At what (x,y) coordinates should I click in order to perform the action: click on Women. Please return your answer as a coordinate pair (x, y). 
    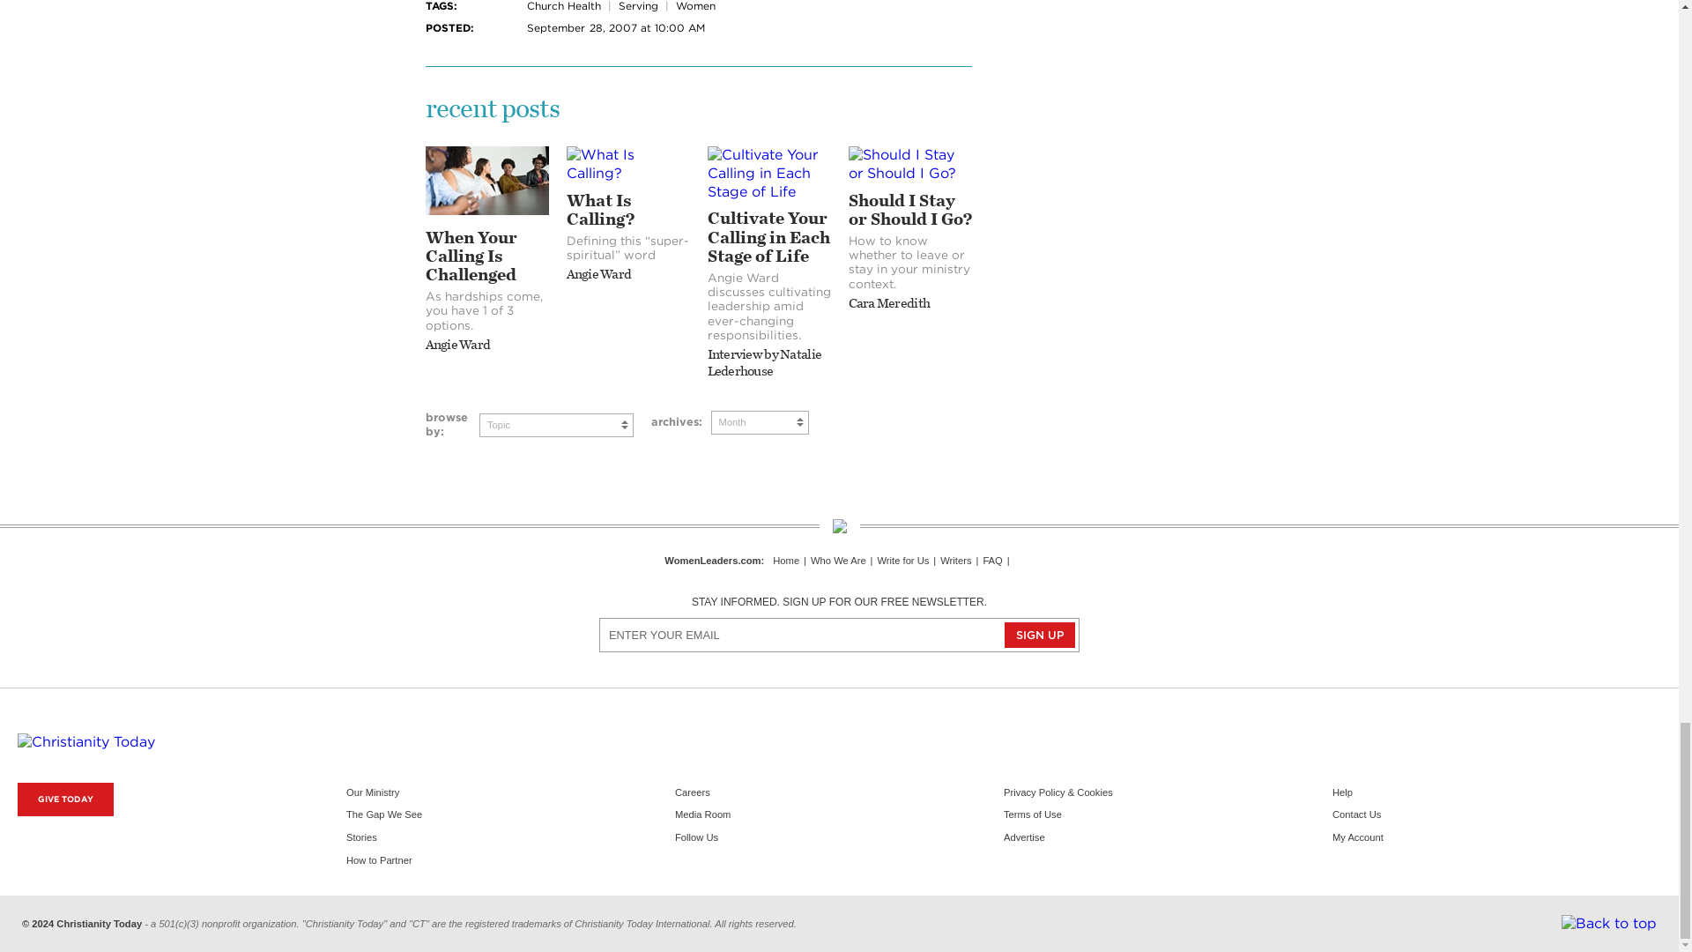
    Looking at the image, I should click on (694, 5).